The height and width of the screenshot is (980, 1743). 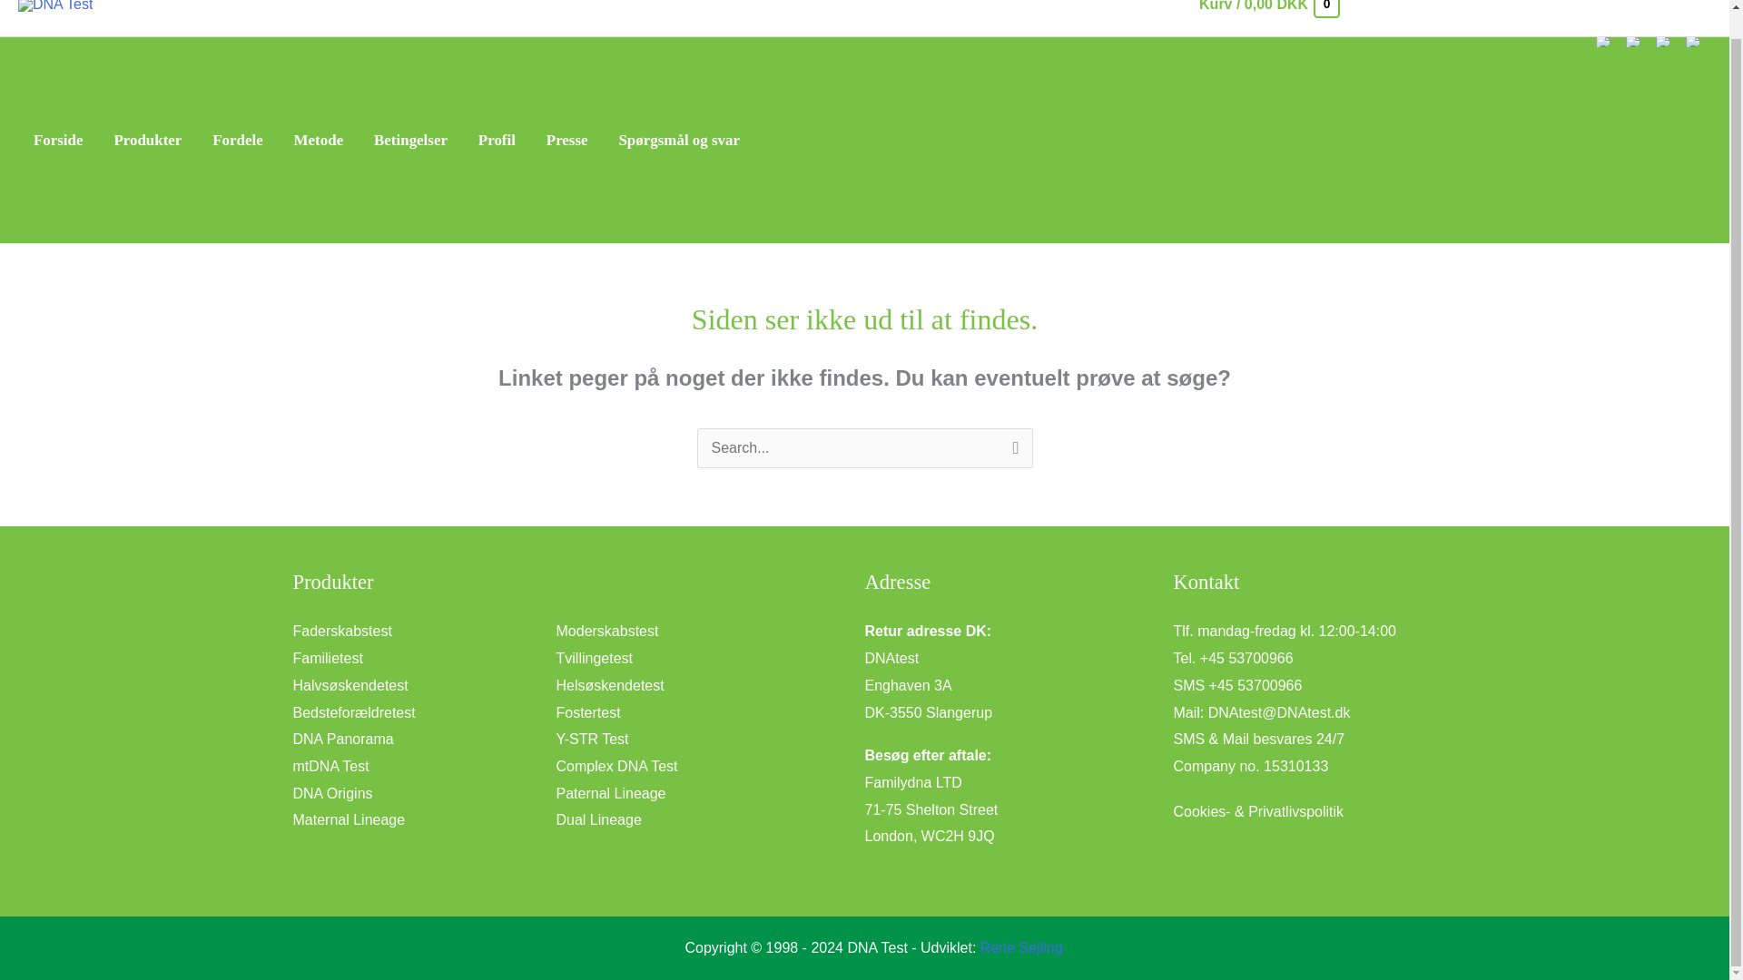 What do you see at coordinates (606, 631) in the screenshot?
I see `Moderskabstest` at bounding box center [606, 631].